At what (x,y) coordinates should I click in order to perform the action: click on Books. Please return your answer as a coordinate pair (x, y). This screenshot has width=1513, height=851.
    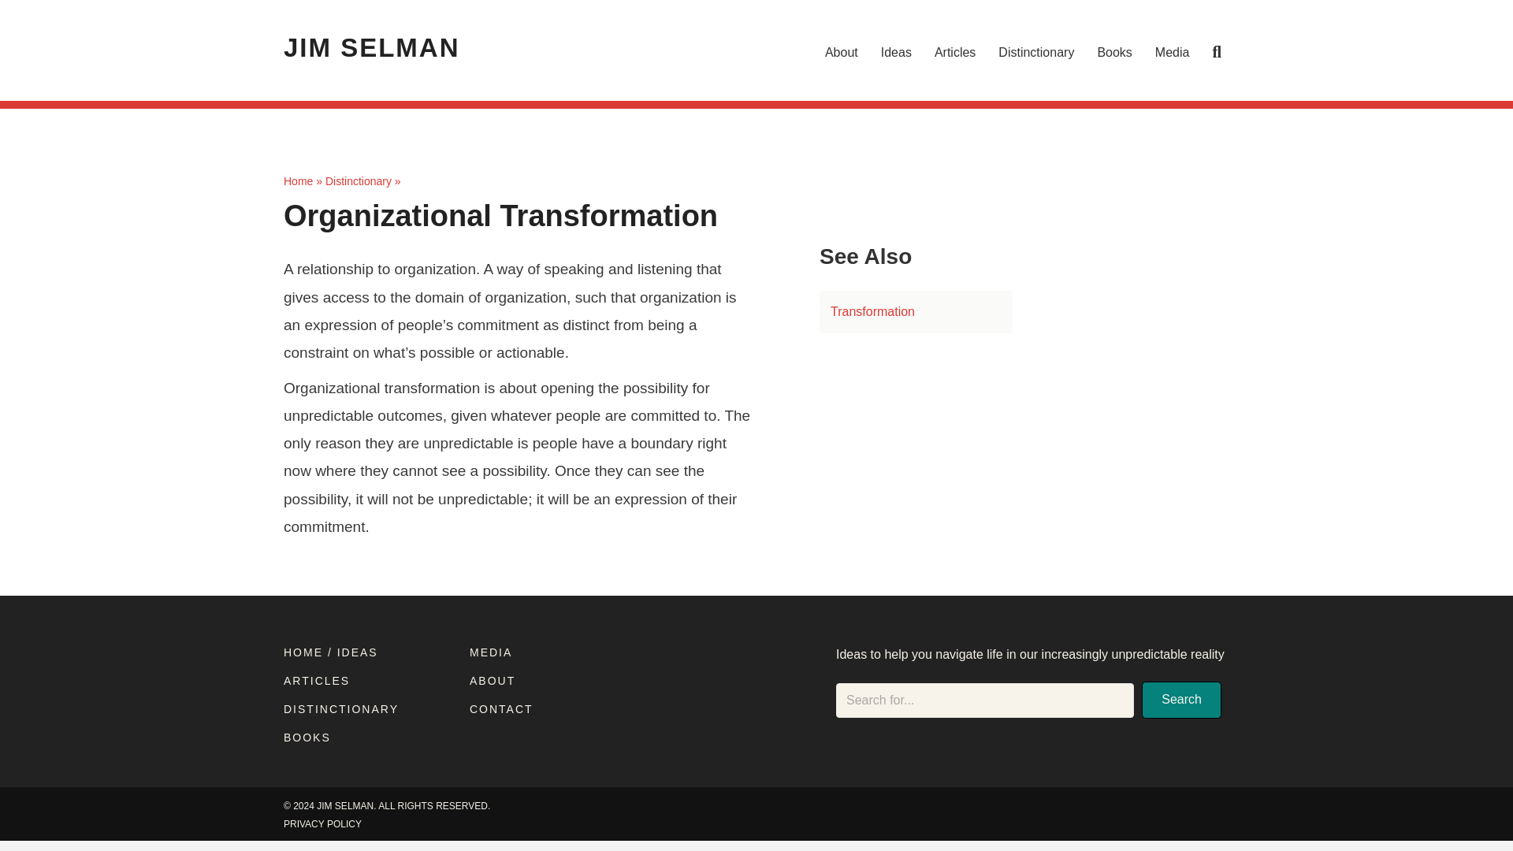
    Looking at the image, I should click on (1114, 52).